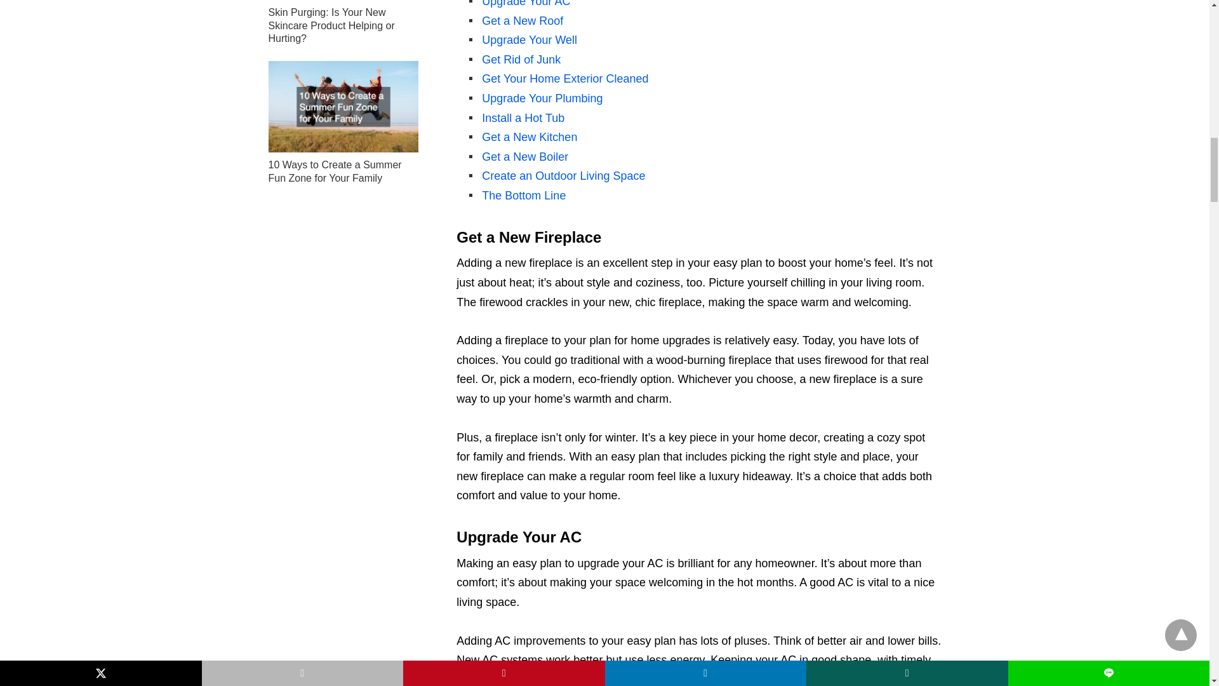  What do you see at coordinates (523, 118) in the screenshot?
I see `Install a Hot Tub` at bounding box center [523, 118].